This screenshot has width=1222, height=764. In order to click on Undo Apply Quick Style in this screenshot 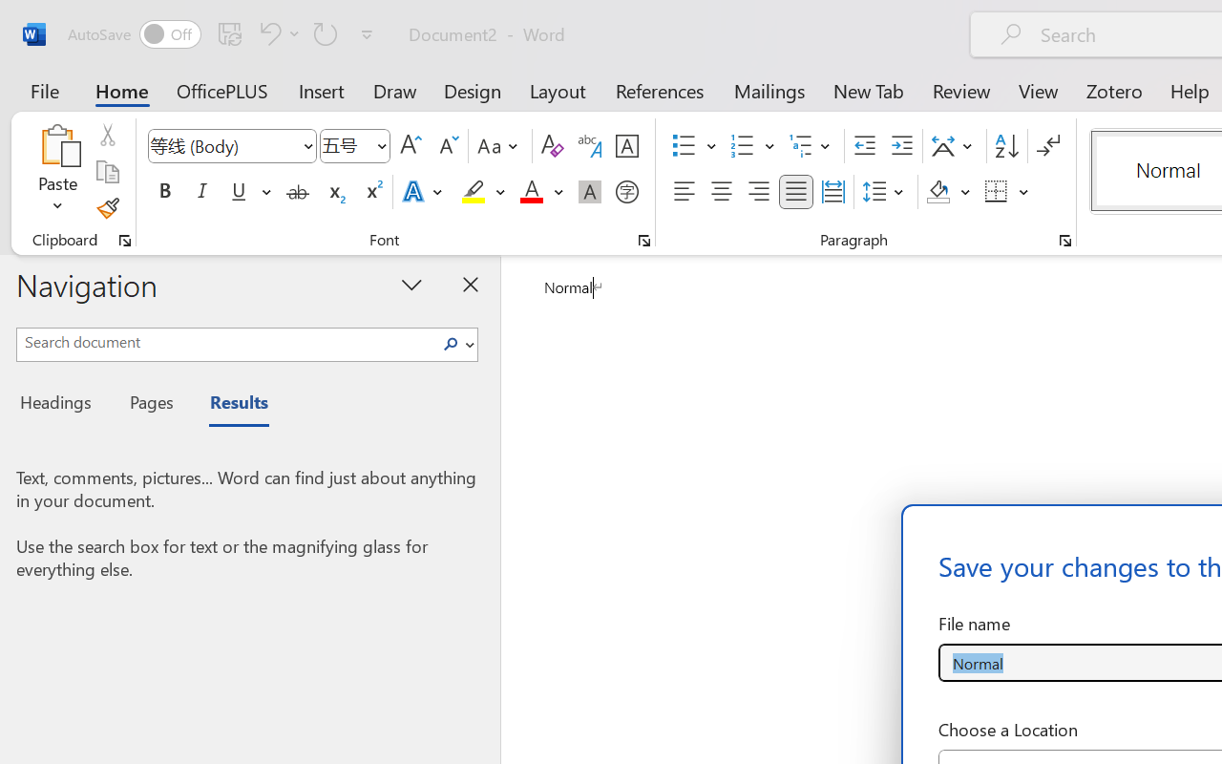, I will do `click(267, 33)`.